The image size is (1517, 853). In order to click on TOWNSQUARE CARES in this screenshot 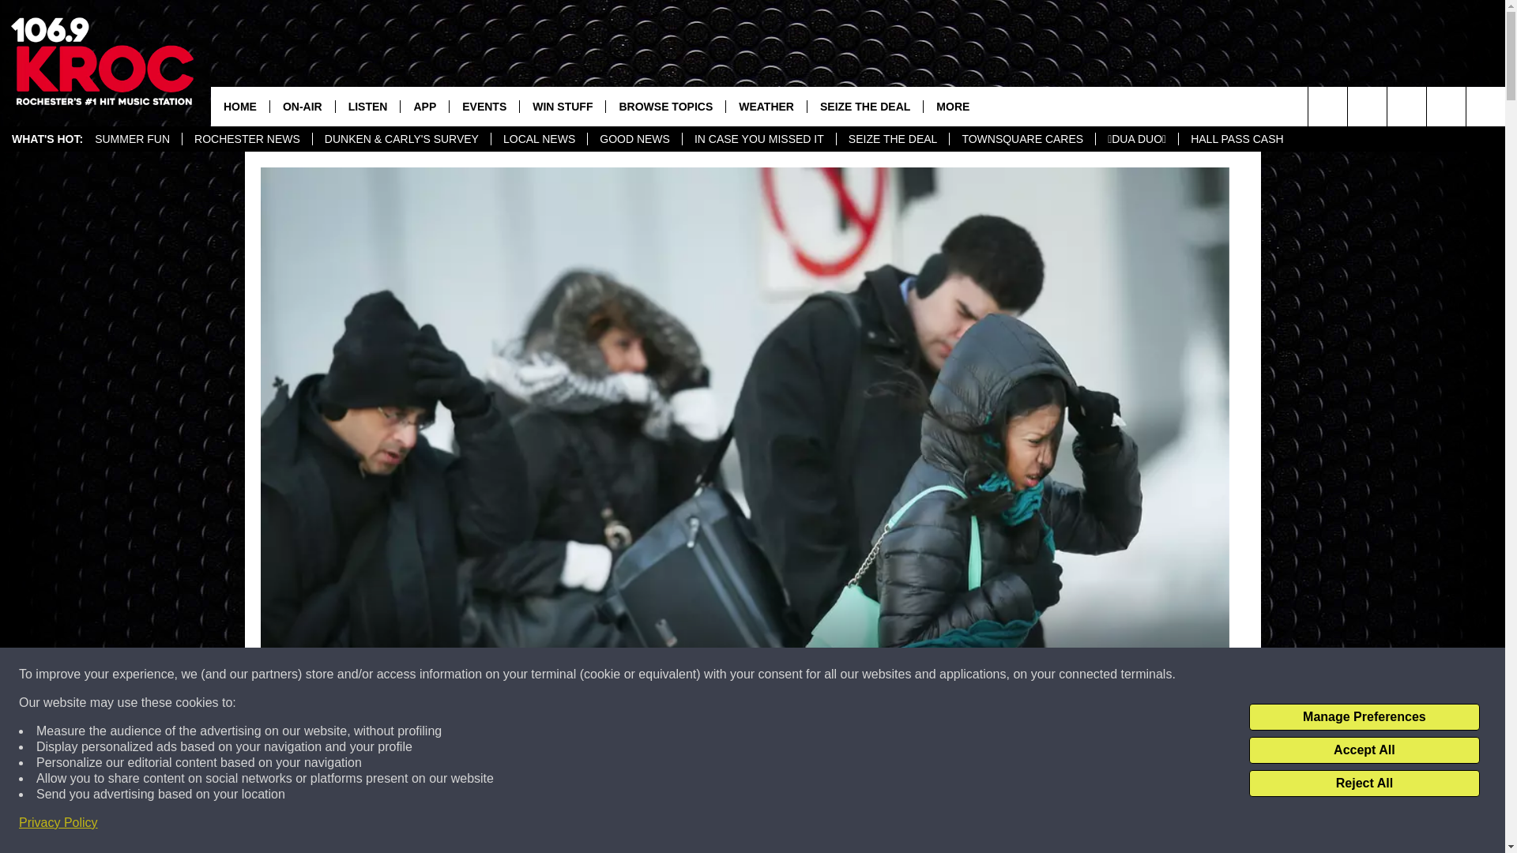, I will do `click(1022, 139)`.